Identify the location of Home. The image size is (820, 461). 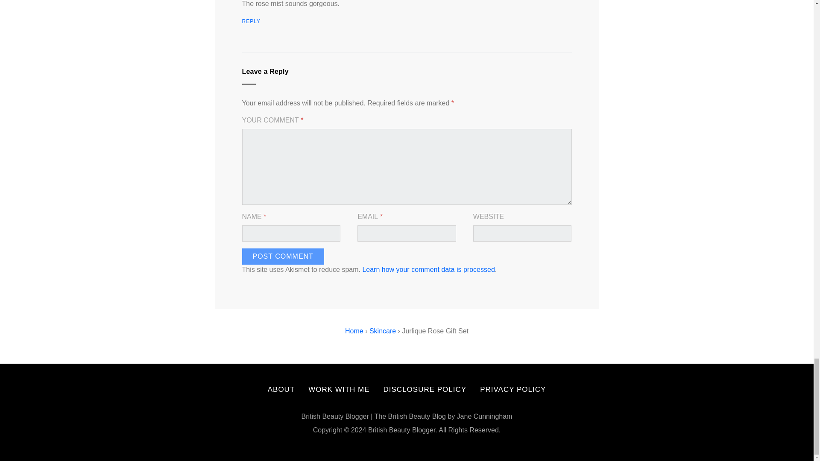
(354, 331).